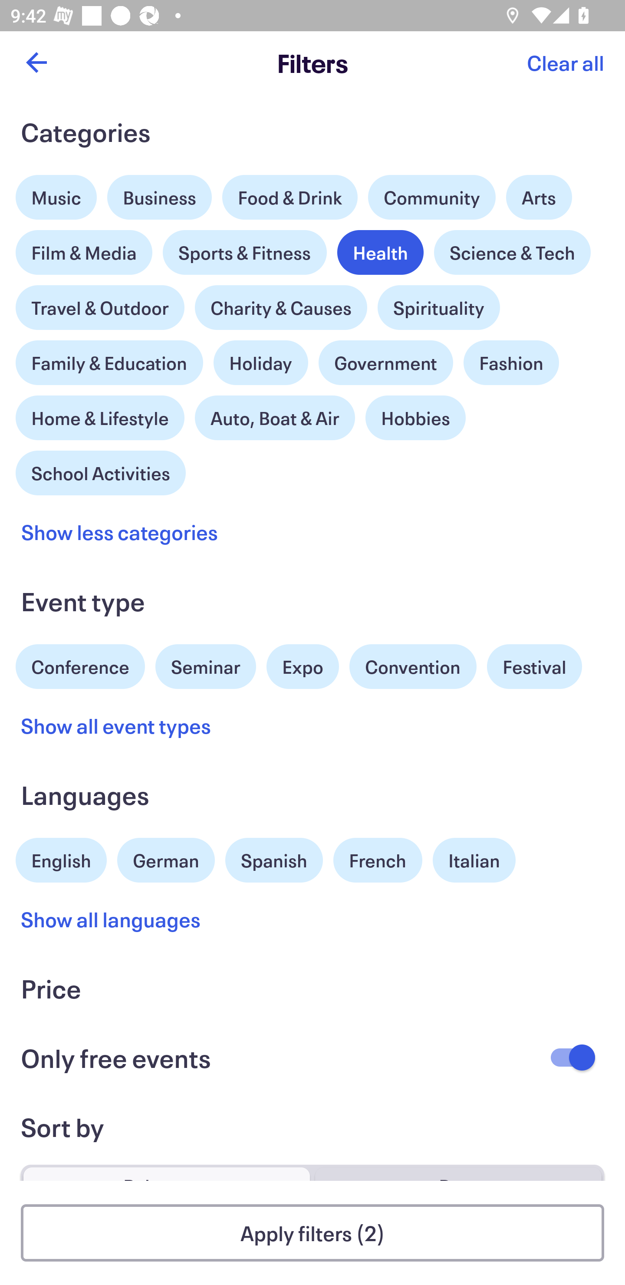 The height and width of the screenshot is (1285, 625). Describe the element at coordinates (160, 197) in the screenshot. I see `Business` at that location.